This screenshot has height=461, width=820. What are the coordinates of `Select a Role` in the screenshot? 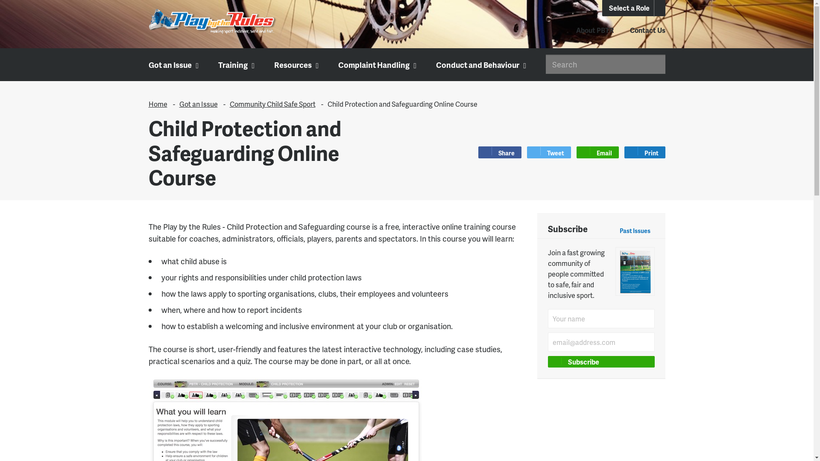 It's located at (634, 8).